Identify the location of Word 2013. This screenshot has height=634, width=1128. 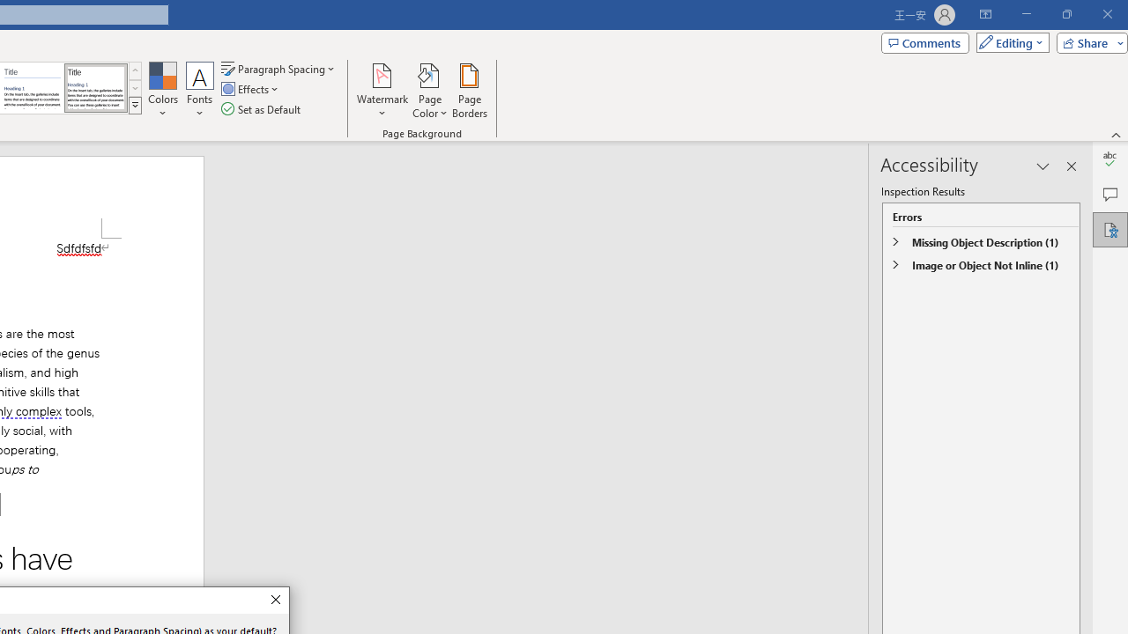
(95, 88).